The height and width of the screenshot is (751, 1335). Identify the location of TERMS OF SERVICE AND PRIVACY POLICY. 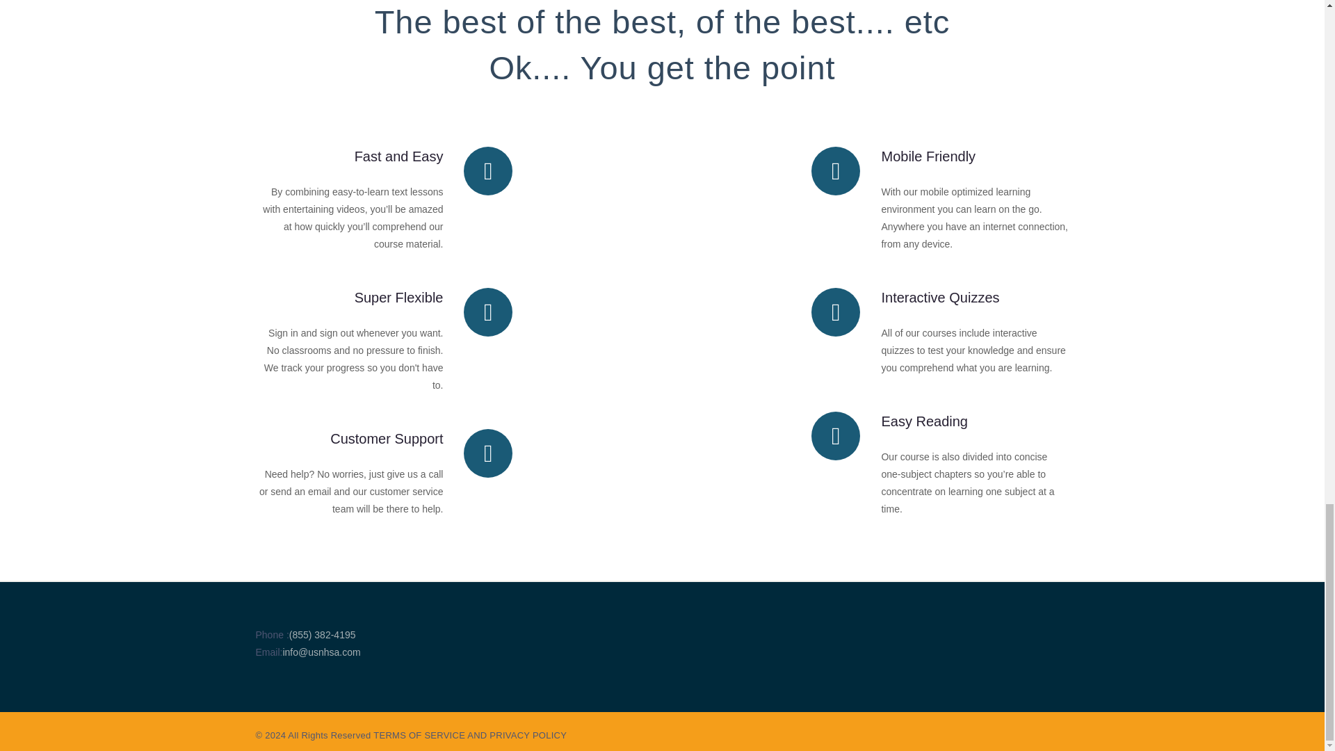
(470, 734).